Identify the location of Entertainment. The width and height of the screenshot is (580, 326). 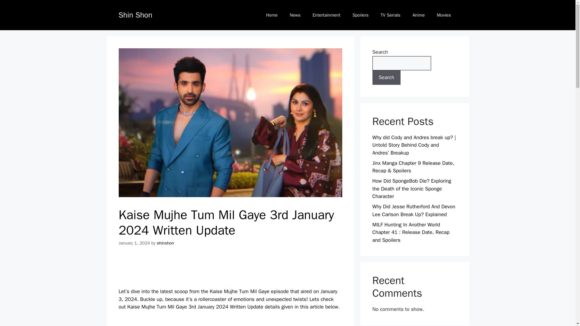
(326, 15).